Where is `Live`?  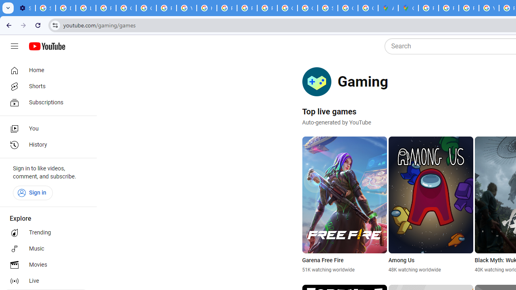
Live is located at coordinates (46, 281).